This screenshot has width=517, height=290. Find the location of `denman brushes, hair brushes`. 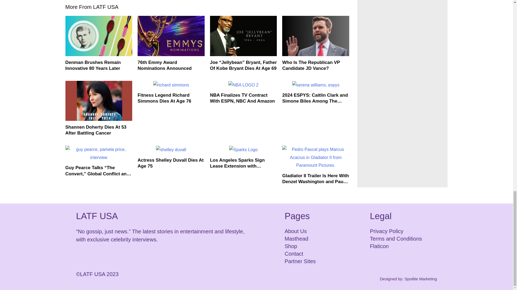

denman brushes, hair brushes is located at coordinates (99, 36).